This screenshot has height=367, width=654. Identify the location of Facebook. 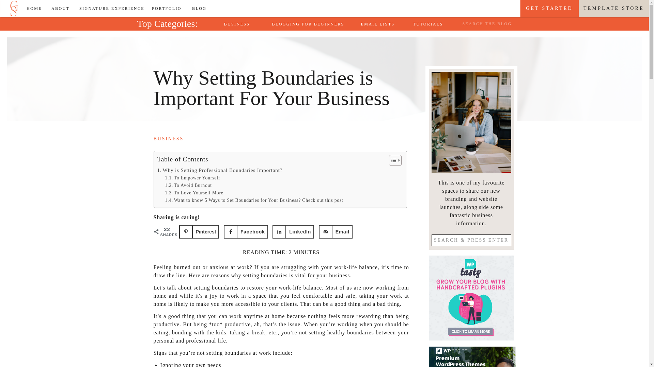
(246, 232).